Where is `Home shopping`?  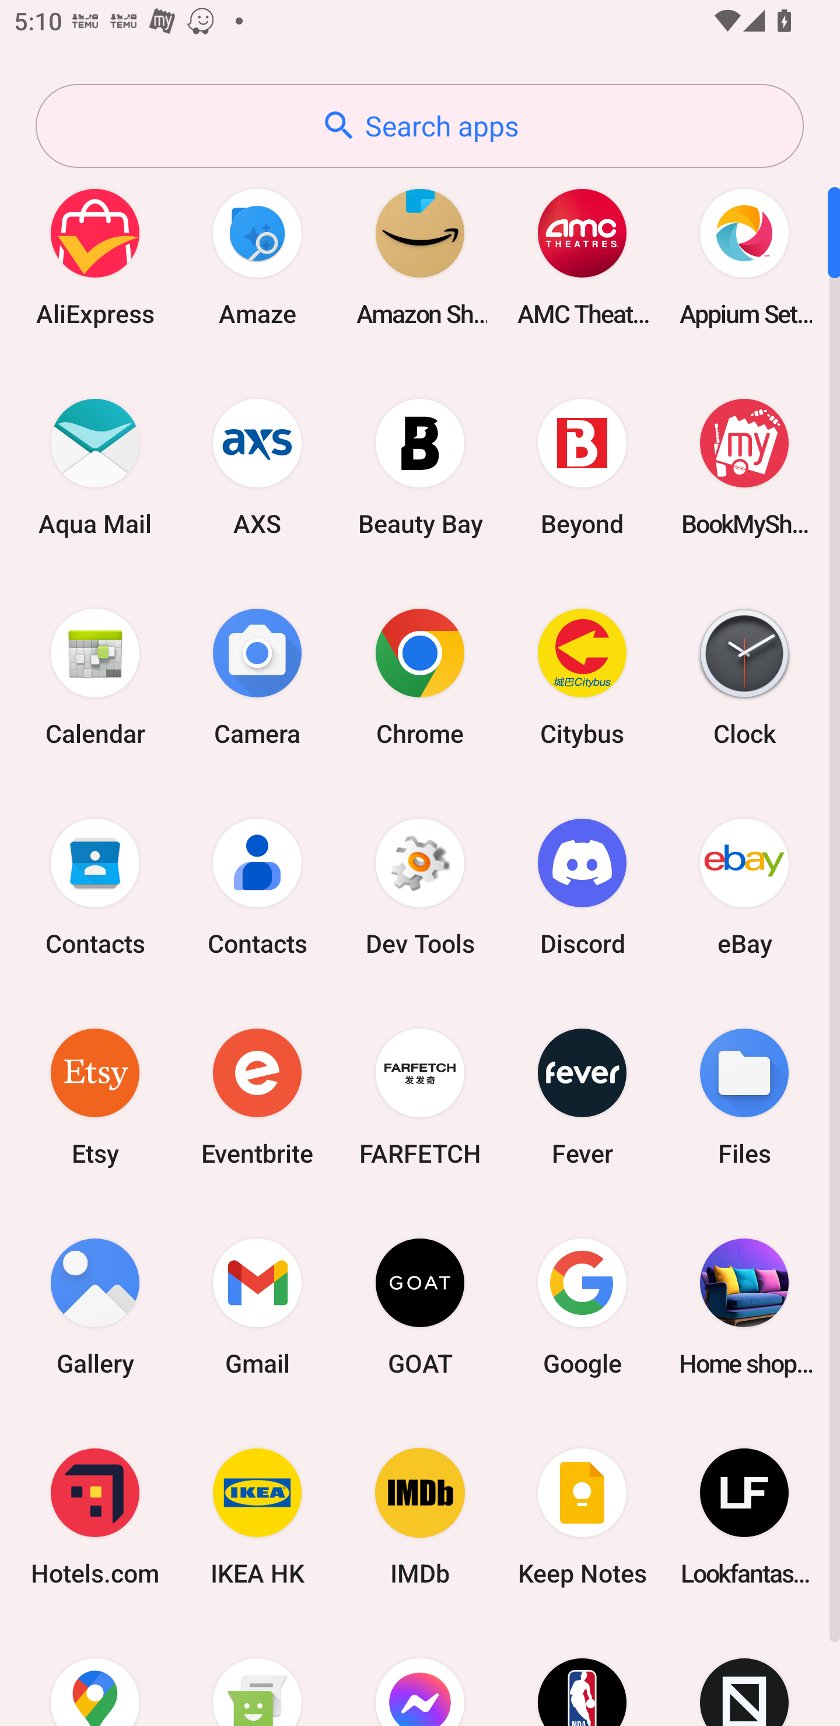
Home shopping is located at coordinates (744, 1306).